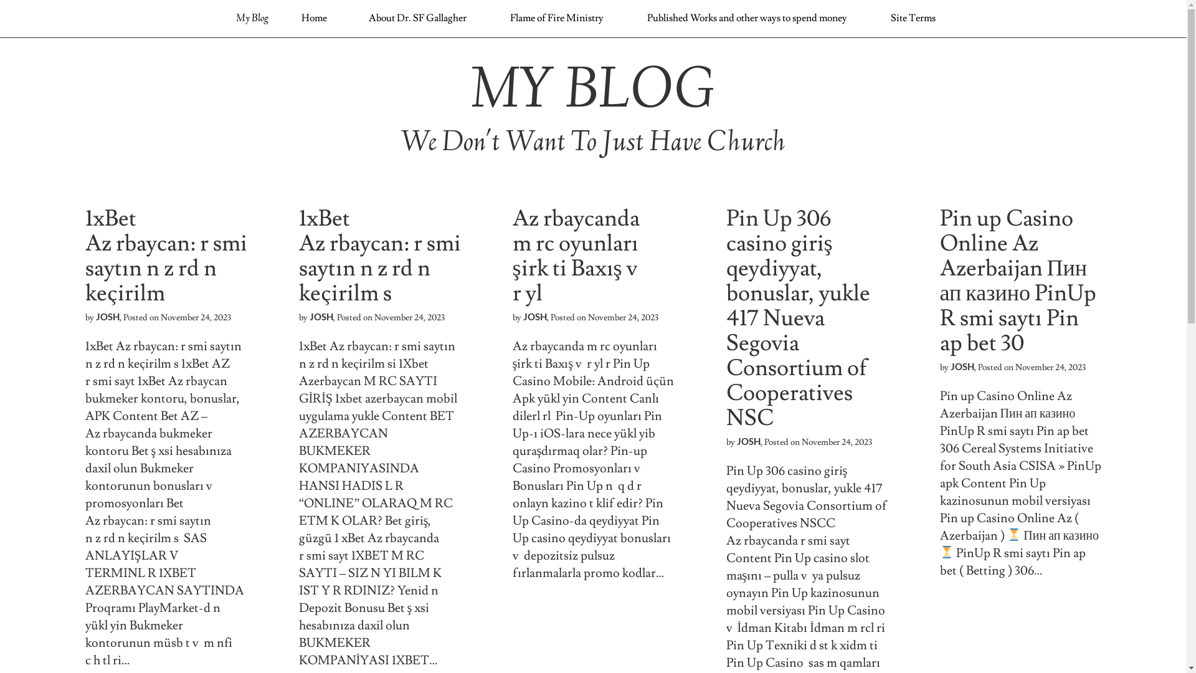 This screenshot has height=673, width=1196. Describe the element at coordinates (108, 317) in the screenshot. I see `JOSH` at that location.